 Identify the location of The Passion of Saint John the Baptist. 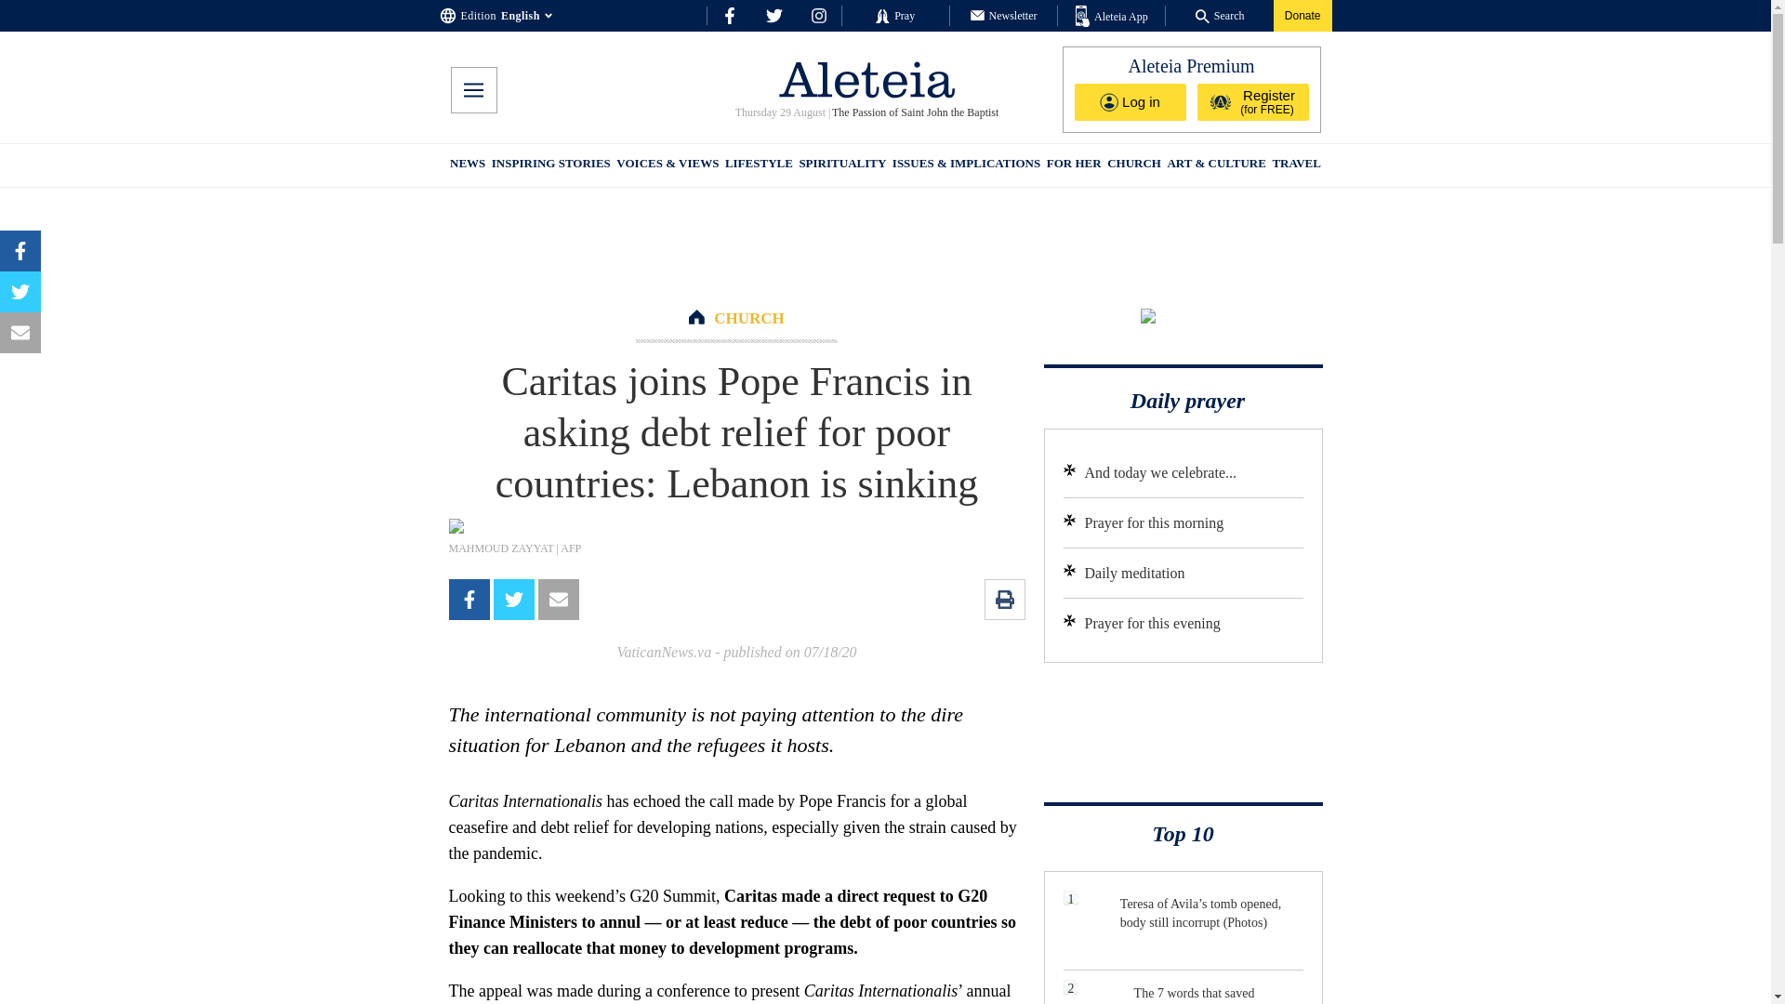
(913, 112).